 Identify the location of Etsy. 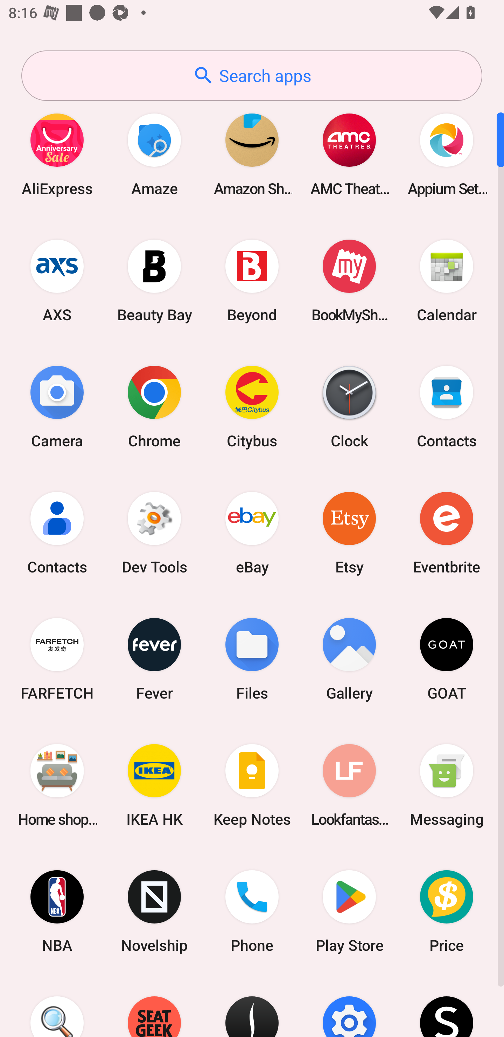
(349, 533).